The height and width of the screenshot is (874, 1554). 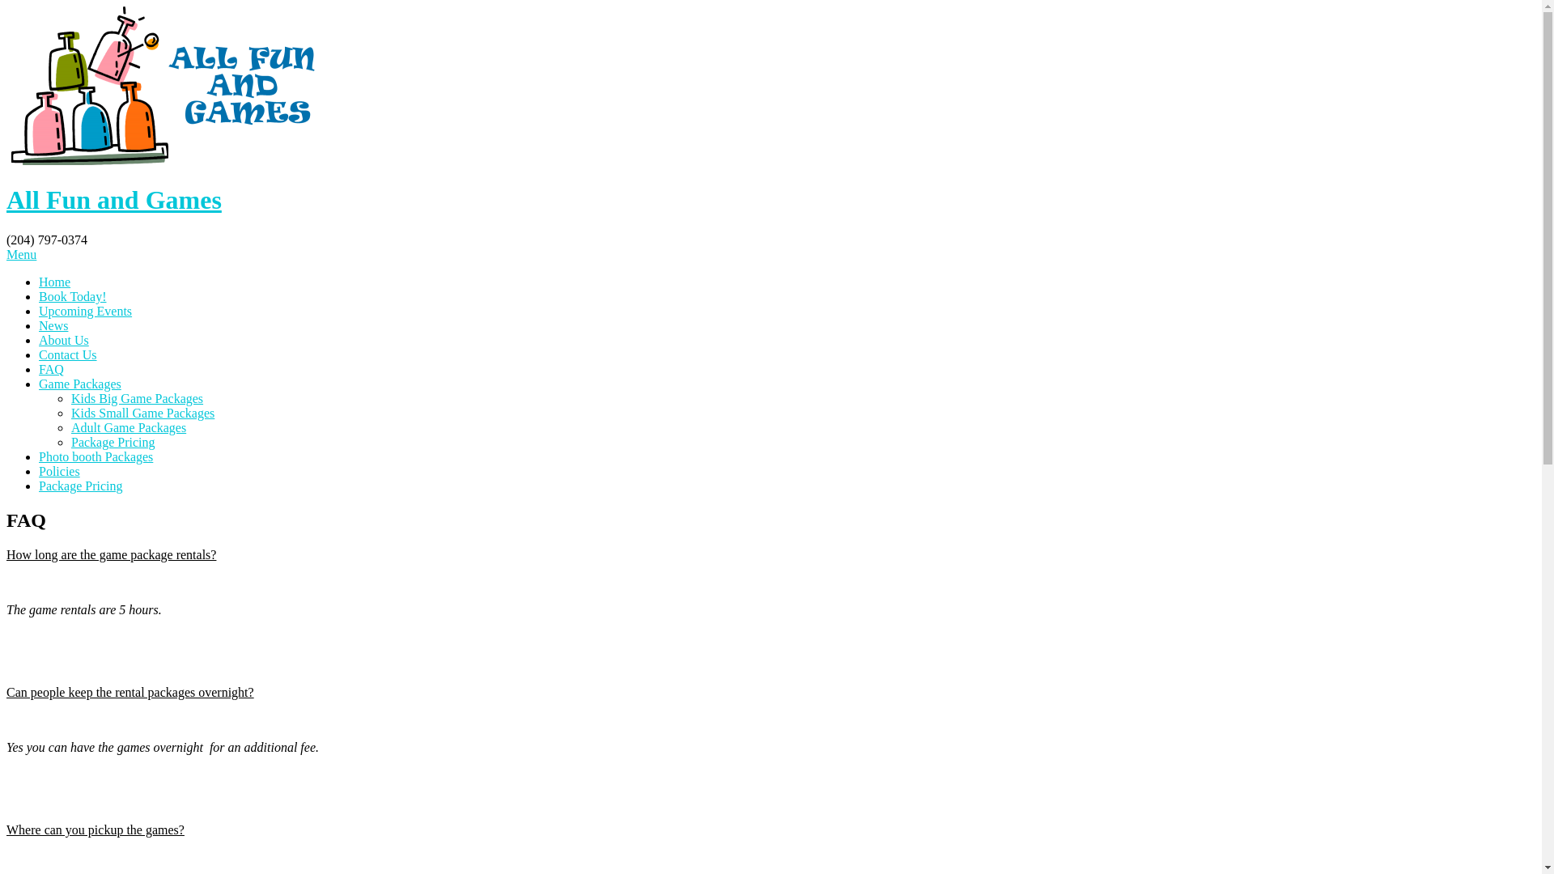 What do you see at coordinates (52, 369) in the screenshot?
I see `FAQ` at bounding box center [52, 369].